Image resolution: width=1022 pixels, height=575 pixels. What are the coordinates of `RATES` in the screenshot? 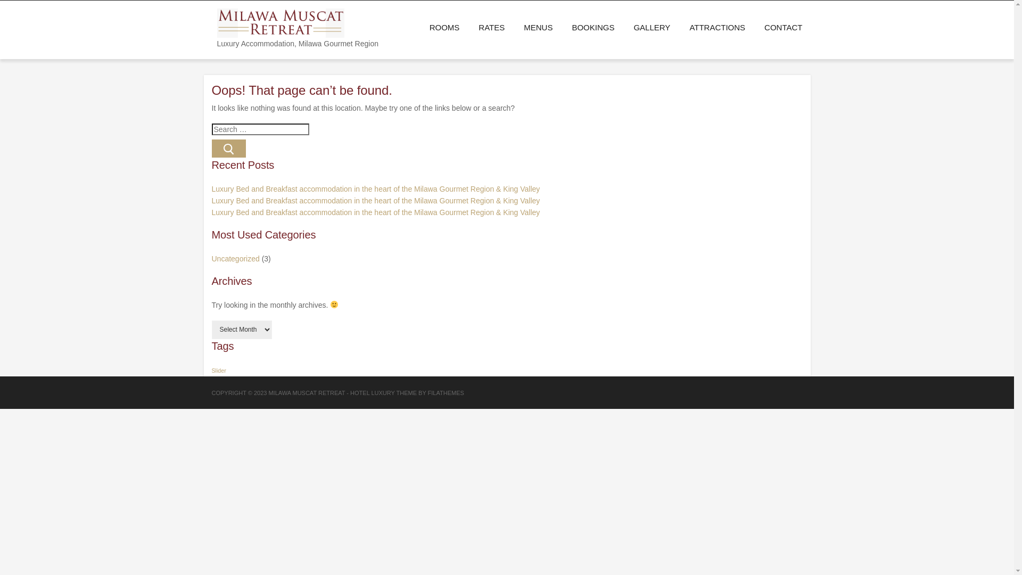 It's located at (492, 28).